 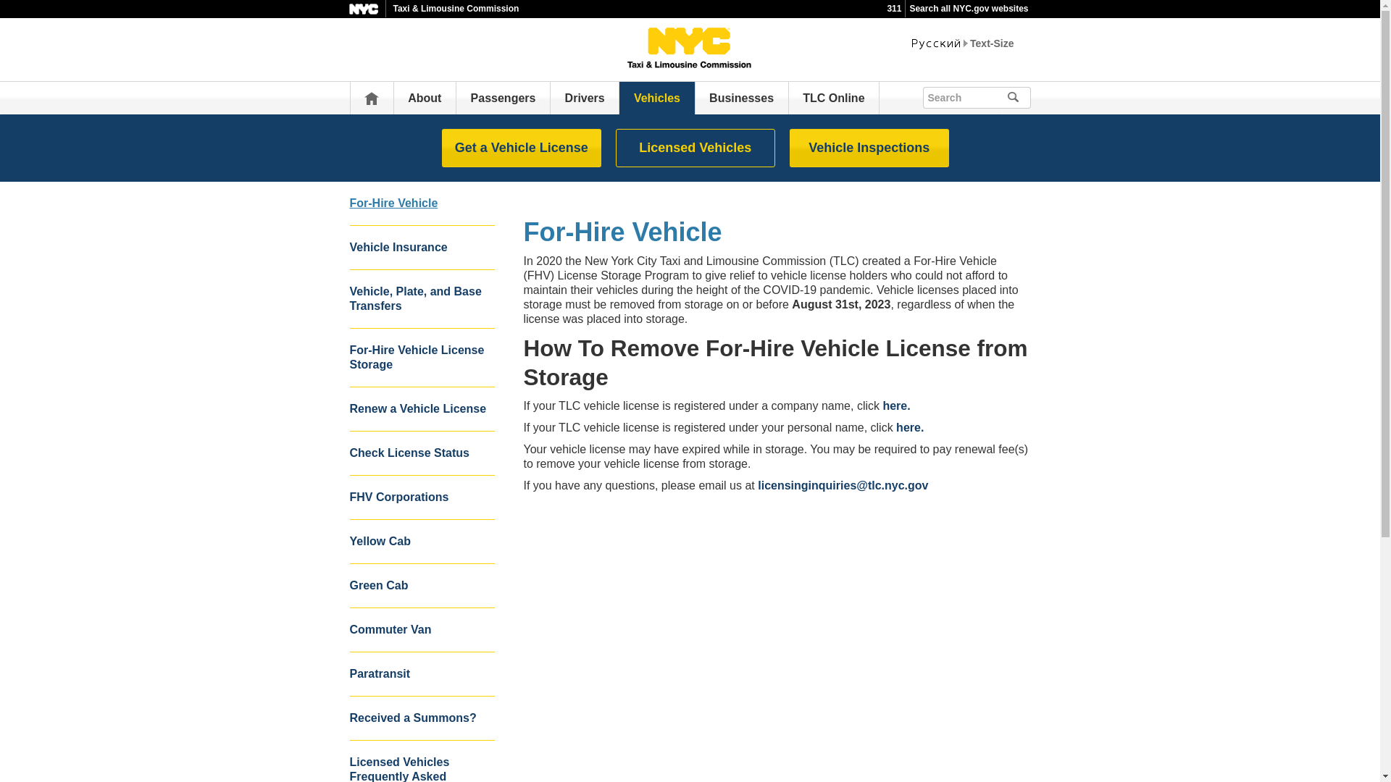 What do you see at coordinates (421, 674) in the screenshot?
I see `Paratransit` at bounding box center [421, 674].